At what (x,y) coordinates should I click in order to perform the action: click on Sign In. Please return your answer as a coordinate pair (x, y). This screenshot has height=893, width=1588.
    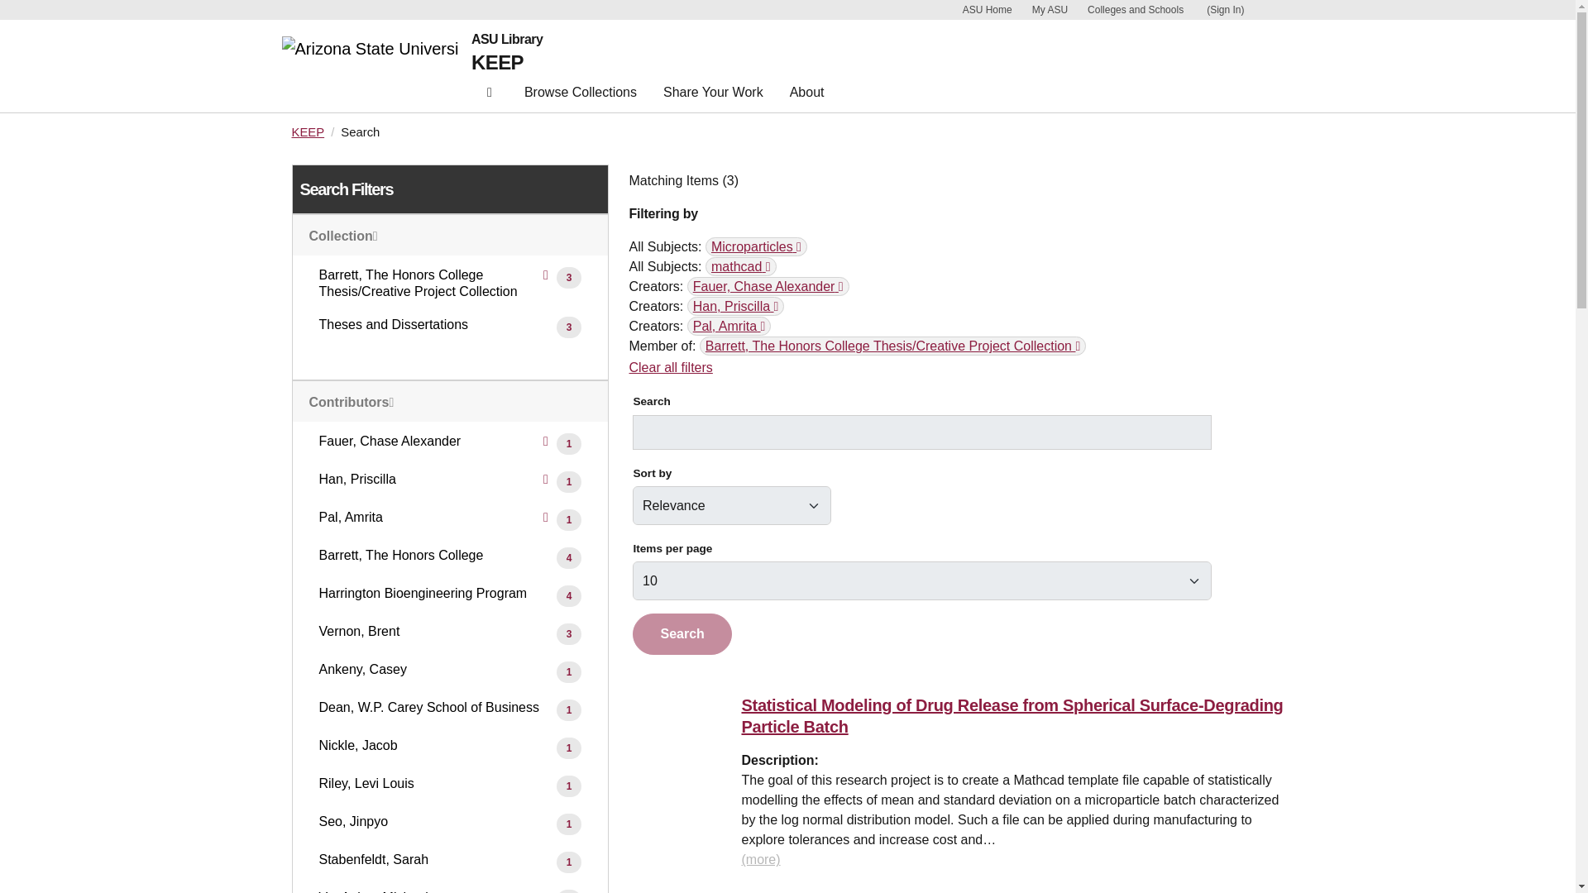
    Looking at the image, I should click on (1223, 10).